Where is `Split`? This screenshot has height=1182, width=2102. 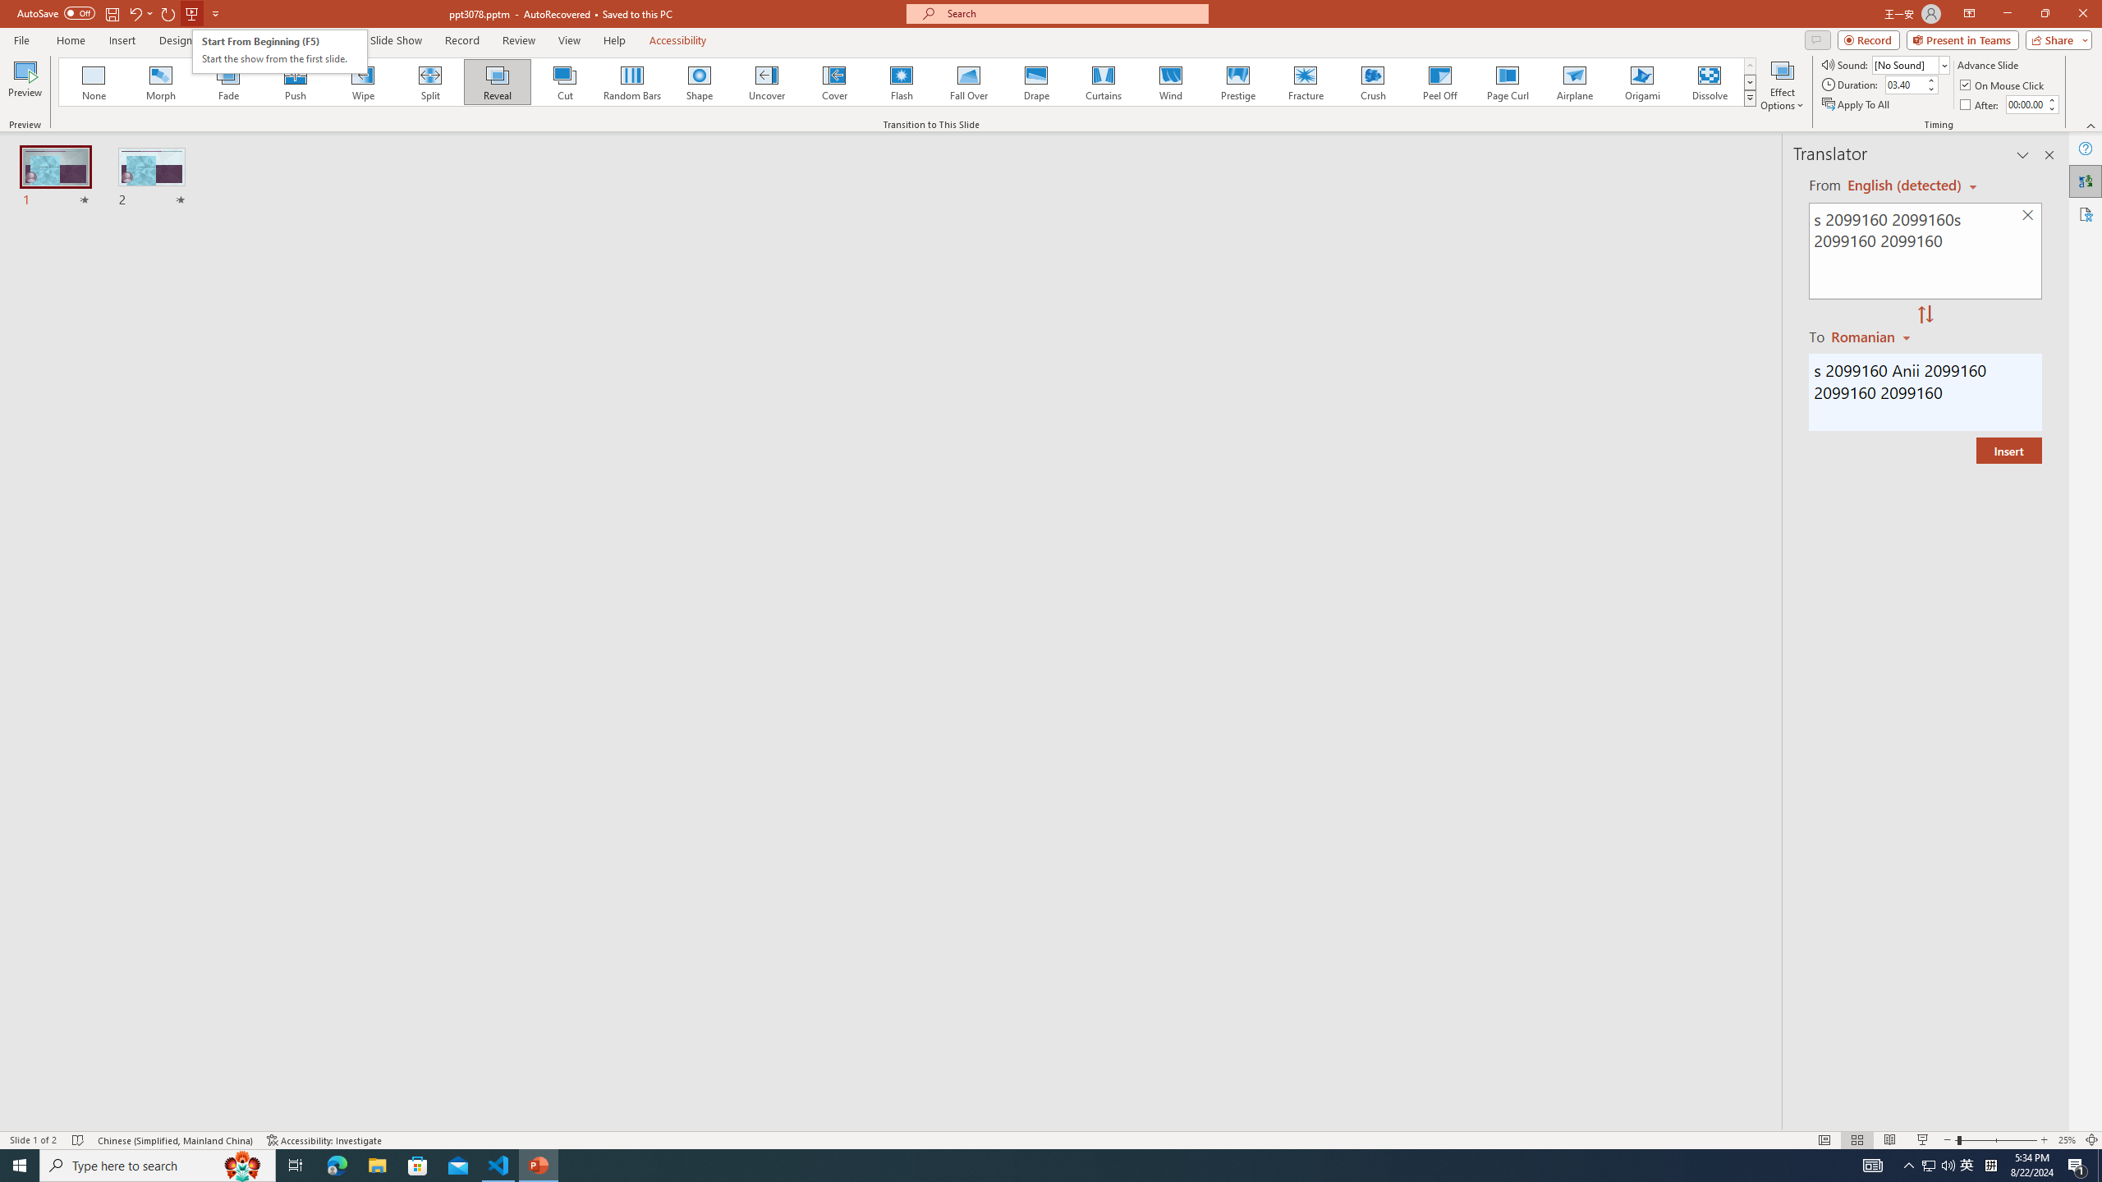 Split is located at coordinates (430, 82).